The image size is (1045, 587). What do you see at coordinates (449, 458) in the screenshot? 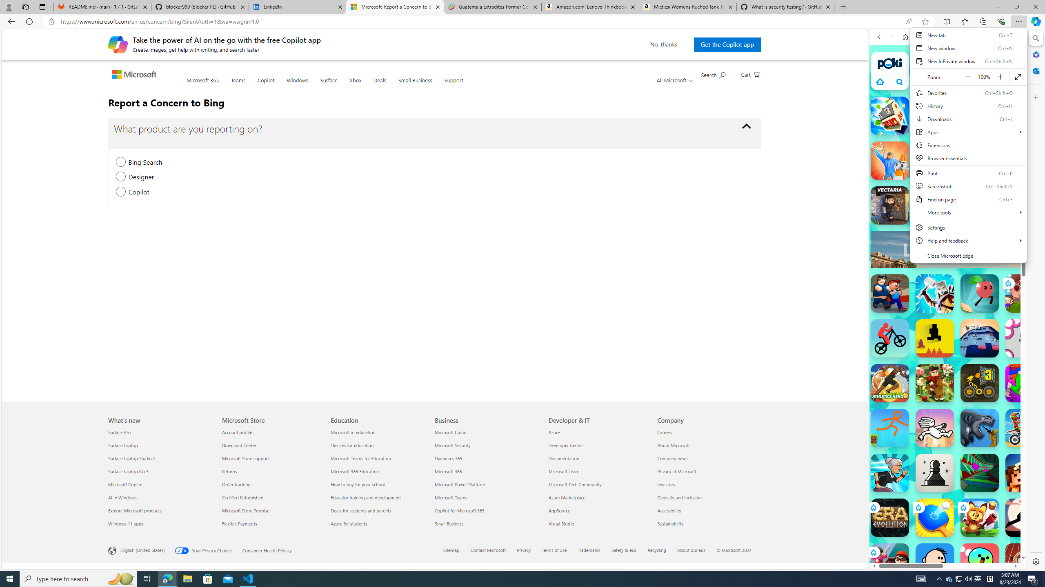
I see `Dynamics 365 Business` at bounding box center [449, 458].